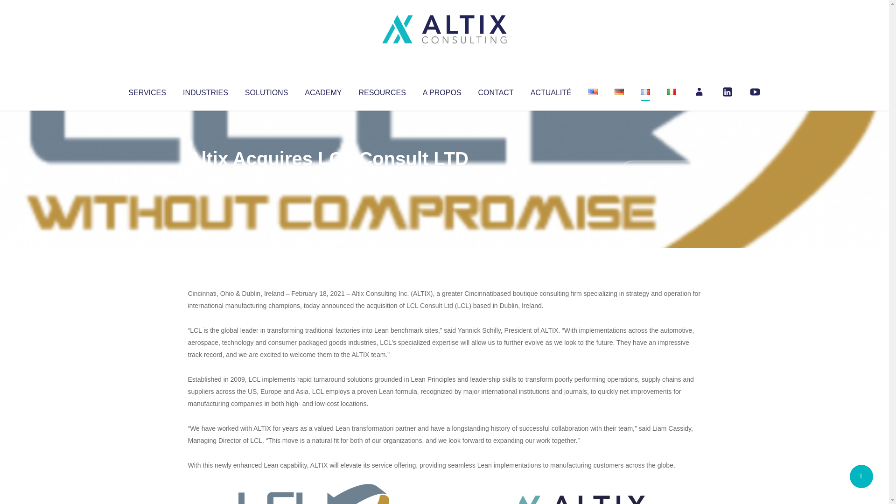  I want to click on No Comments, so click(661, 171).